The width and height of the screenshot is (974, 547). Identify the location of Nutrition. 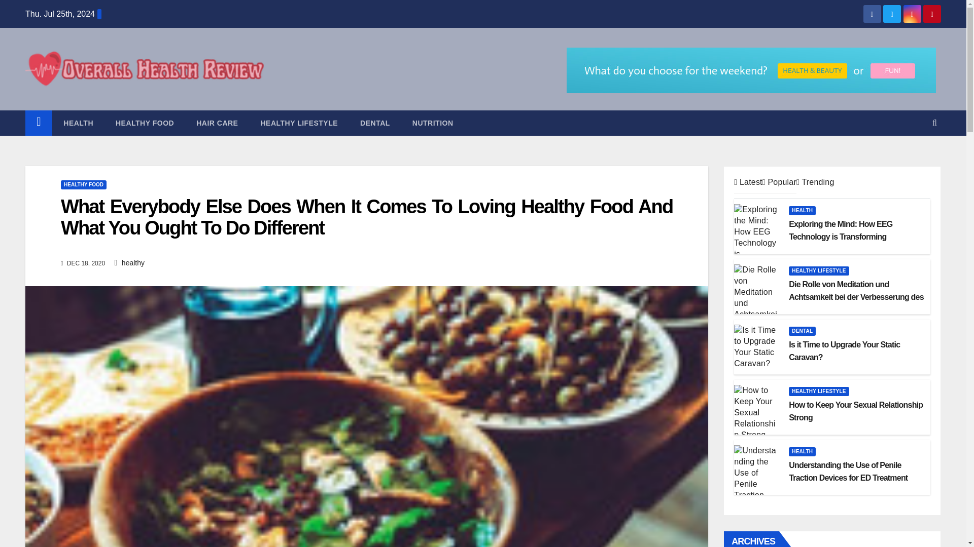
(433, 123).